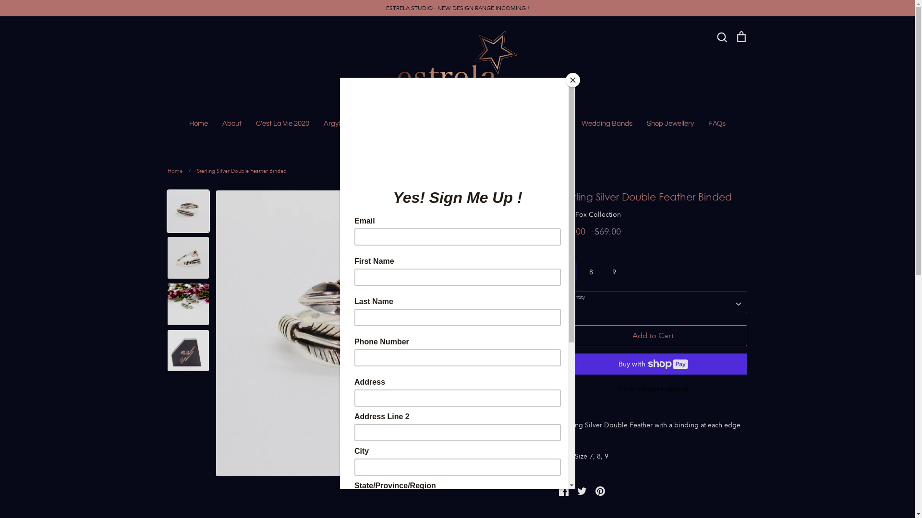 The width and height of the screenshot is (922, 518). What do you see at coordinates (373, 124) in the screenshot?
I see `Argyle Pink Diamonds Australia` at bounding box center [373, 124].